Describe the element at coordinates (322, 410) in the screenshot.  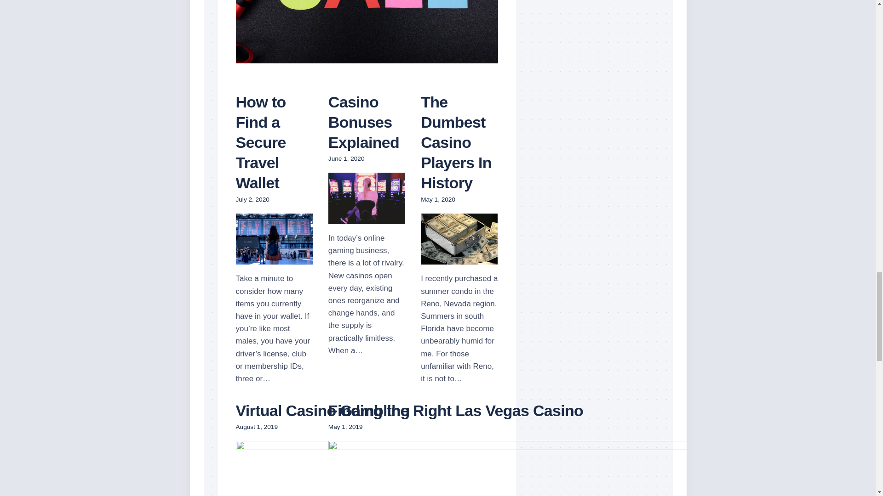
I see `Virtual Casino Gambling` at that location.